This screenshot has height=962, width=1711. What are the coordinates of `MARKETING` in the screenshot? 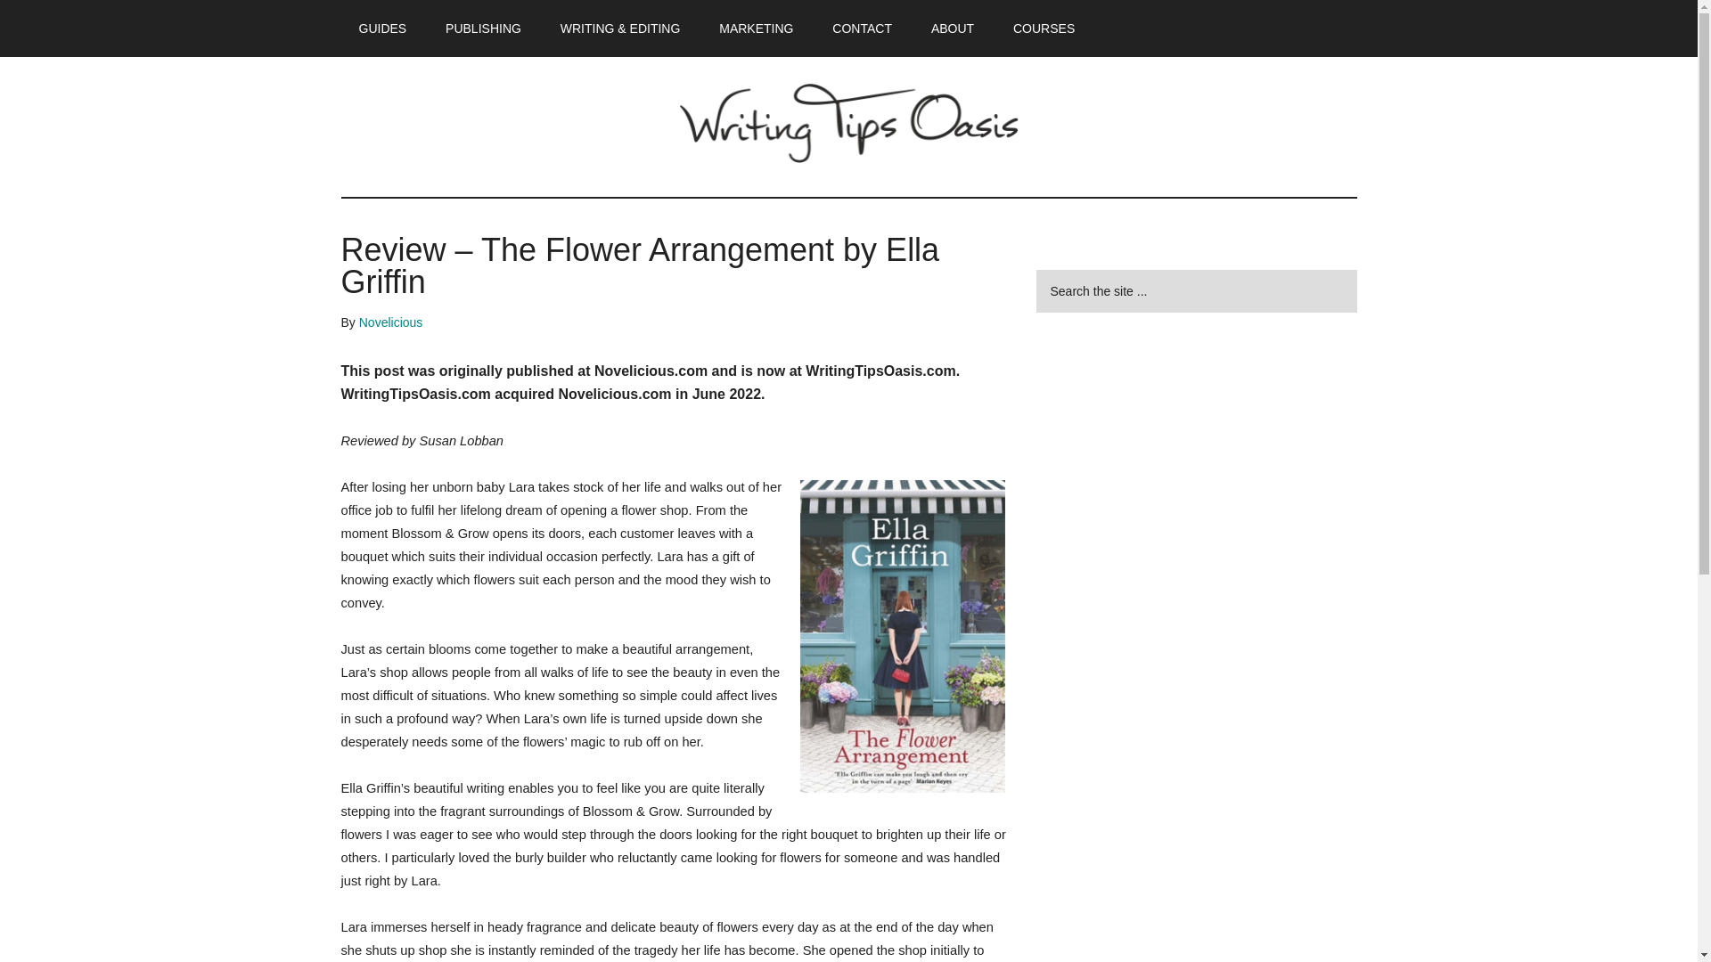 It's located at (756, 29).